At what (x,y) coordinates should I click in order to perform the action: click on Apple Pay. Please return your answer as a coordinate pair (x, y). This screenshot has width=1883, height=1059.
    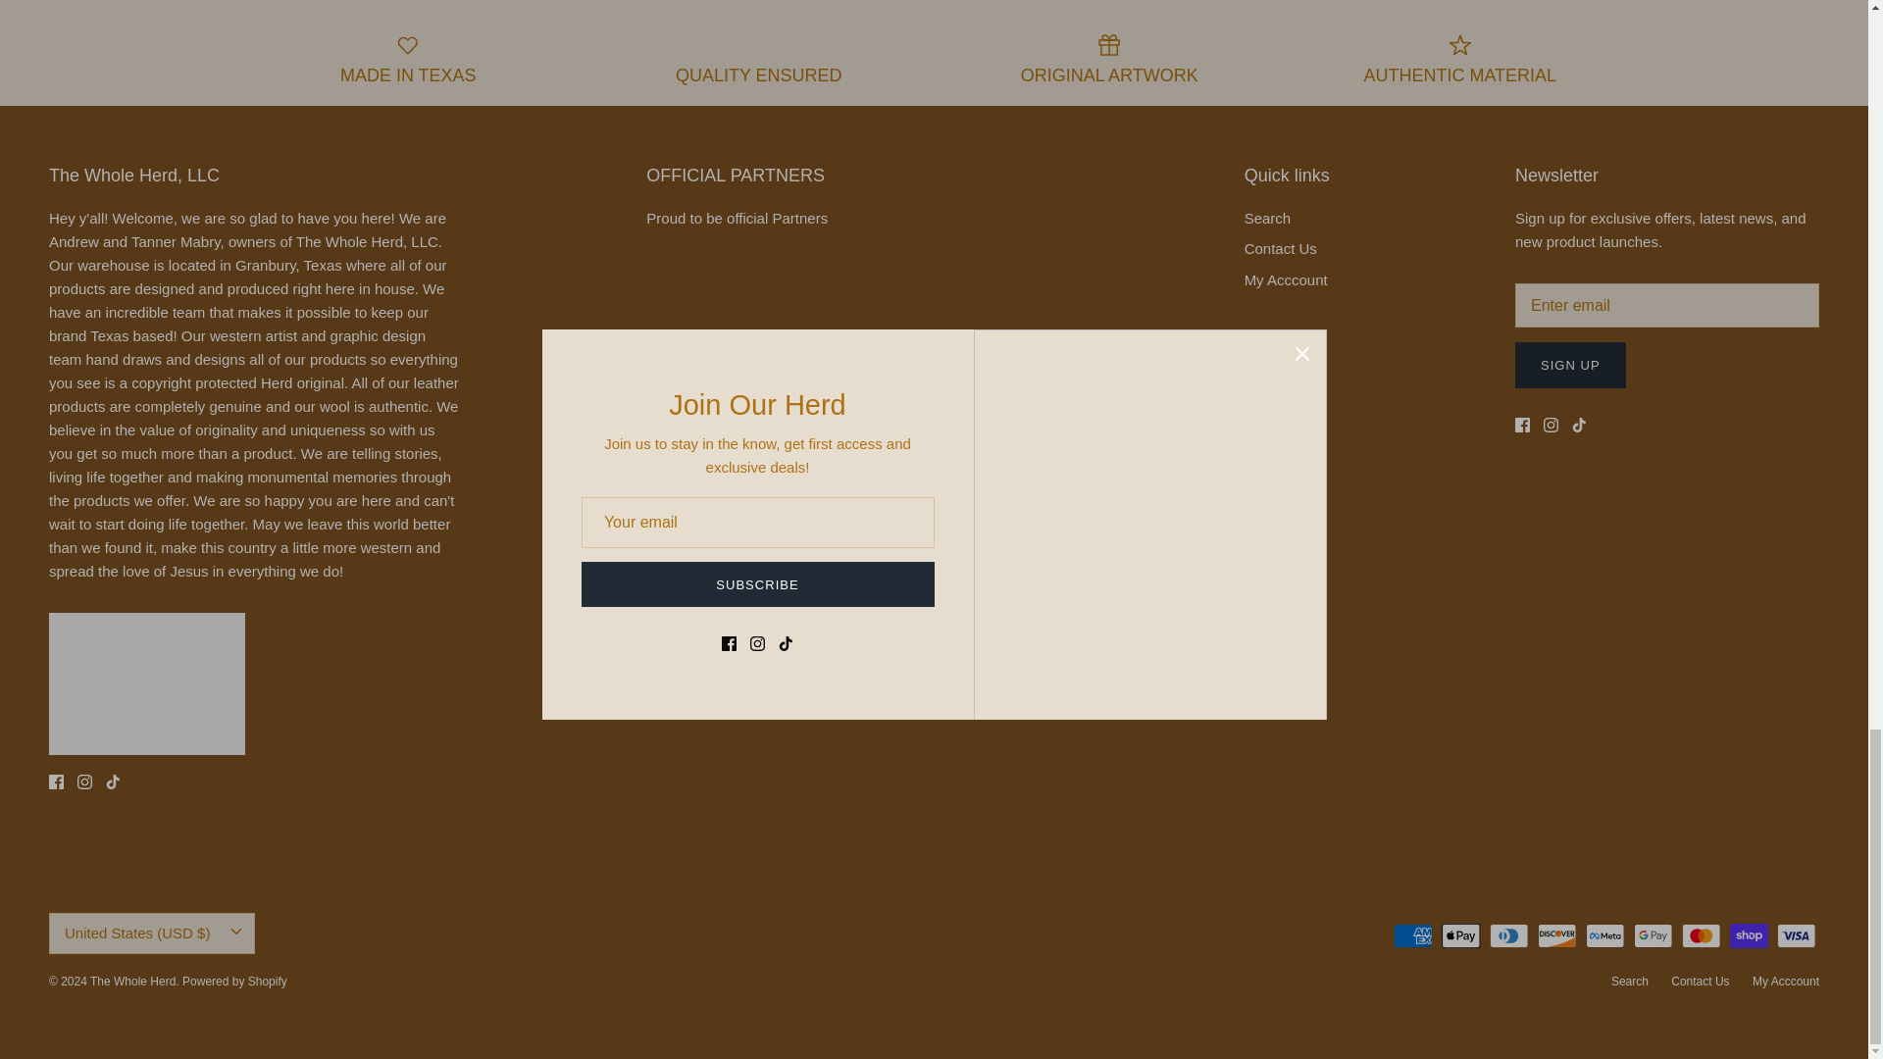
    Looking at the image, I should click on (1461, 935).